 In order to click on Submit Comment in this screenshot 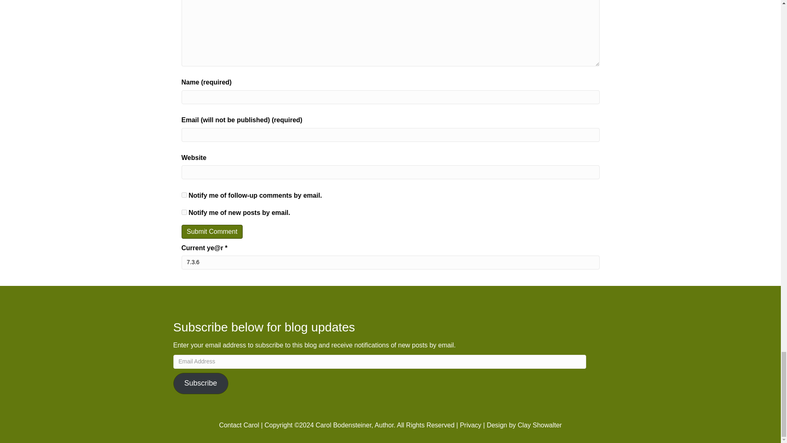, I will do `click(212, 231)`.